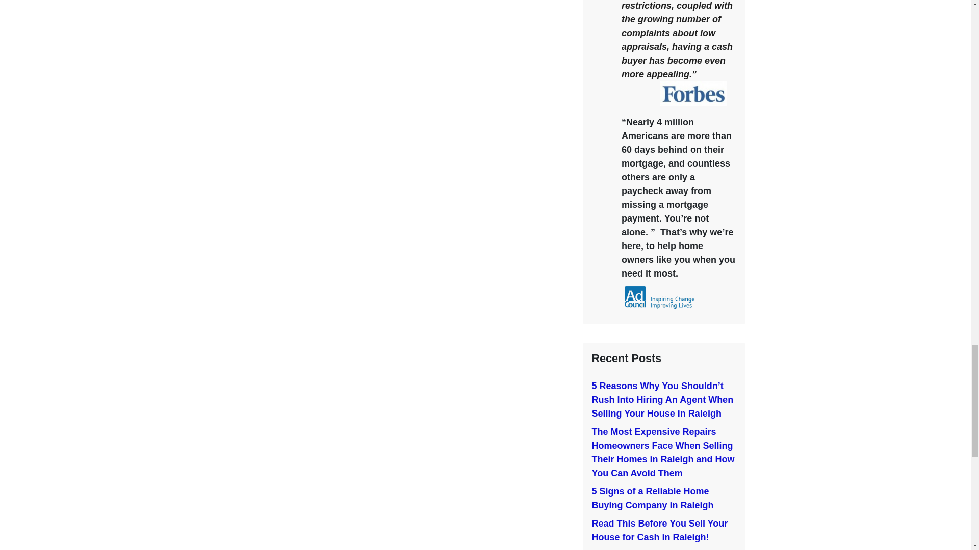 Image resolution: width=979 pixels, height=550 pixels. I want to click on 5 Signs of a Reliable Home Buying Company in Raleigh, so click(652, 498).